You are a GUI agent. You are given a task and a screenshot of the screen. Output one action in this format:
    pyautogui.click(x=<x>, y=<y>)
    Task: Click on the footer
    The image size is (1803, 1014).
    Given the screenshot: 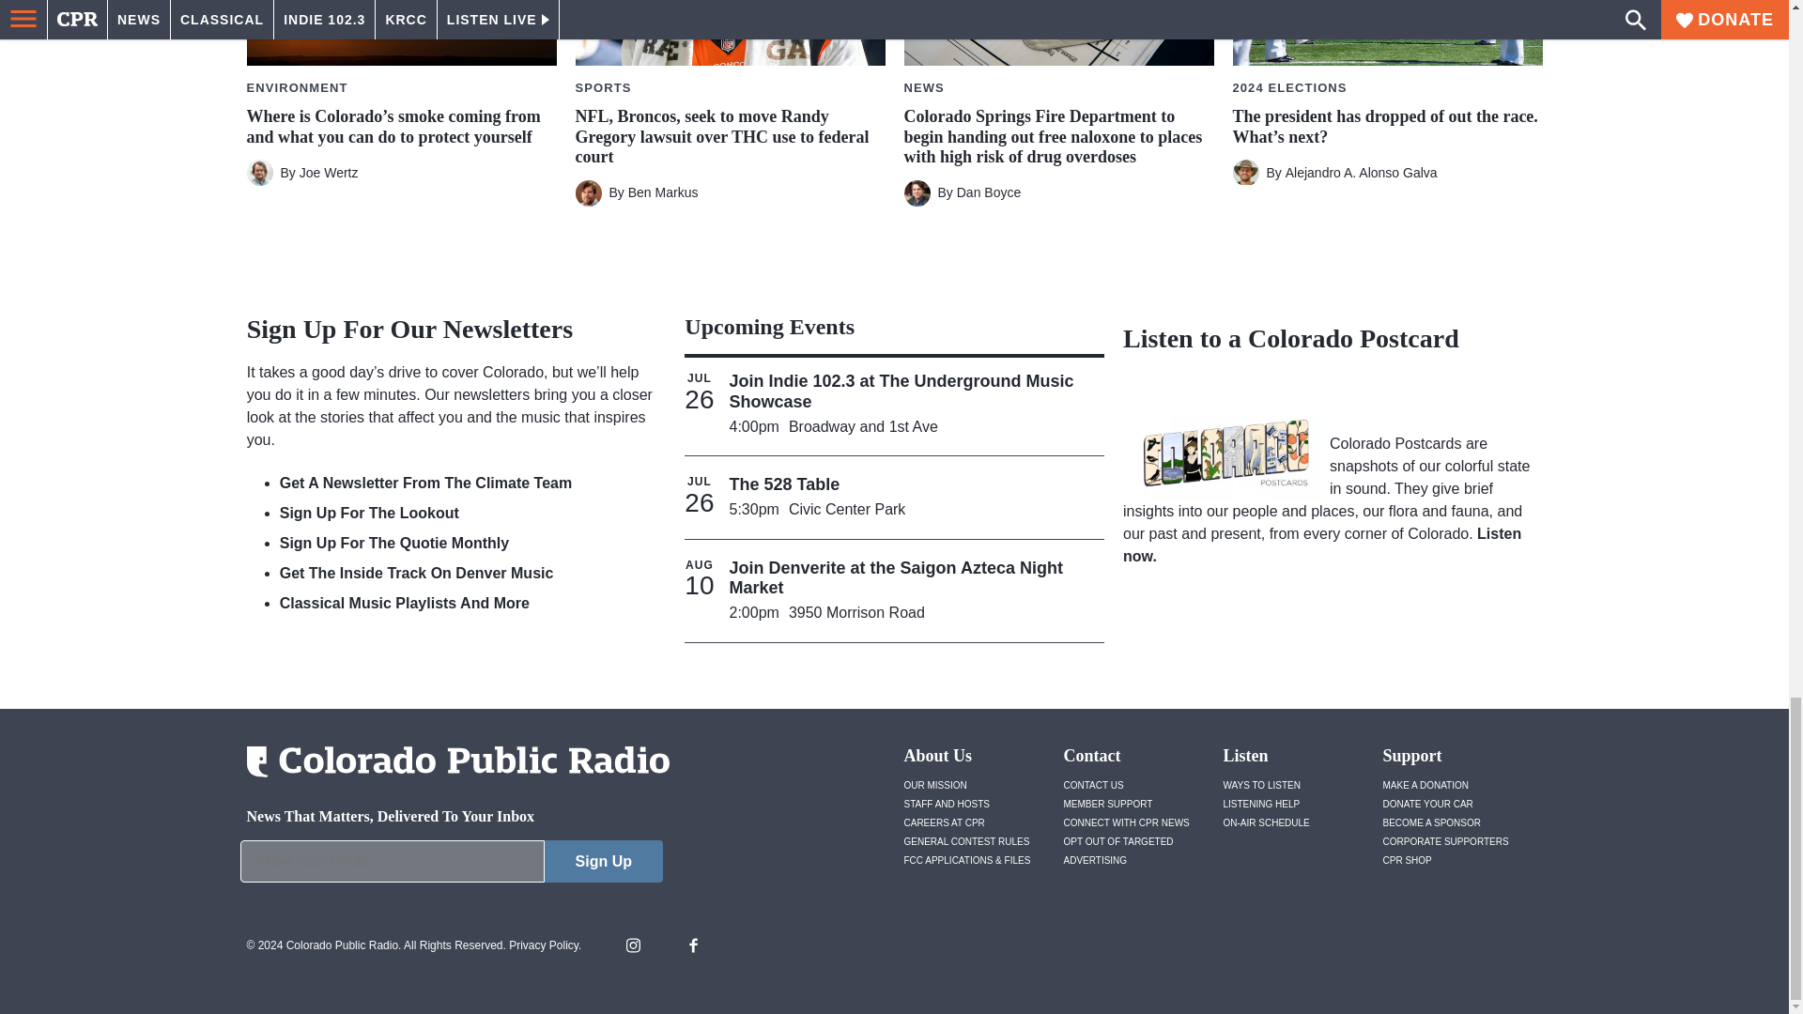 What is the action you would take?
    pyautogui.click(x=451, y=866)
    